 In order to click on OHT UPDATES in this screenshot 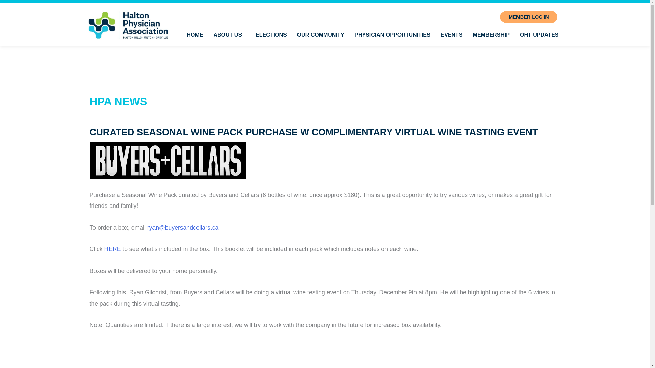, I will do `click(539, 35)`.